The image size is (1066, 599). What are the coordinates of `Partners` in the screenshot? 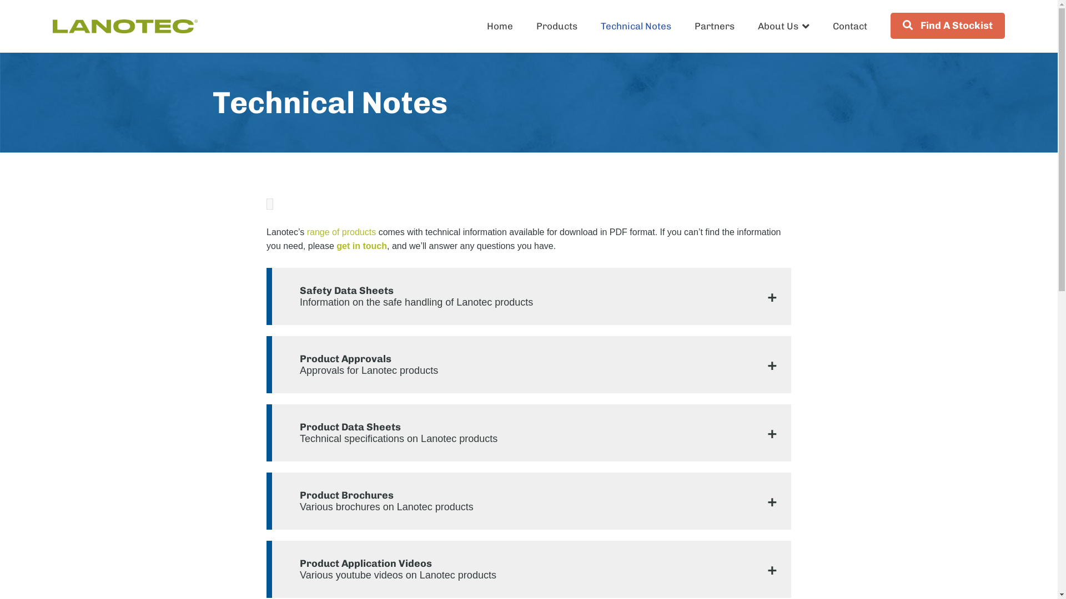 It's located at (715, 26).